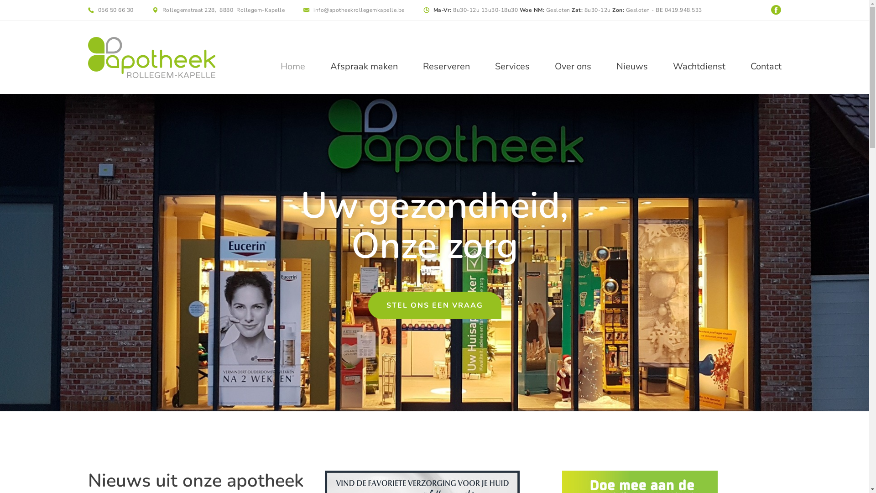 This screenshot has height=493, width=876. I want to click on Services, so click(512, 67).